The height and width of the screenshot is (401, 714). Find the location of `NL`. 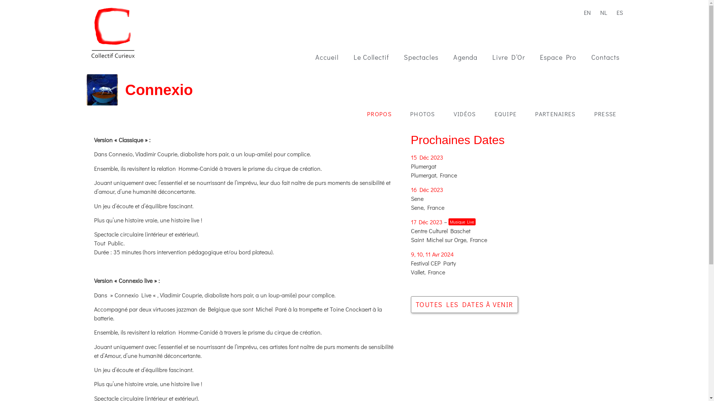

NL is located at coordinates (602, 12).